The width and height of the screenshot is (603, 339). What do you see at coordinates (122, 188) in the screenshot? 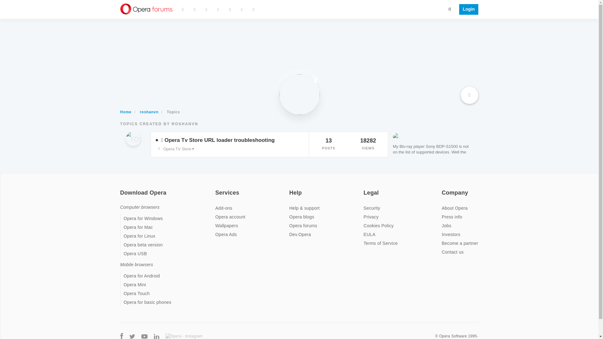
I see `on` at bounding box center [122, 188].